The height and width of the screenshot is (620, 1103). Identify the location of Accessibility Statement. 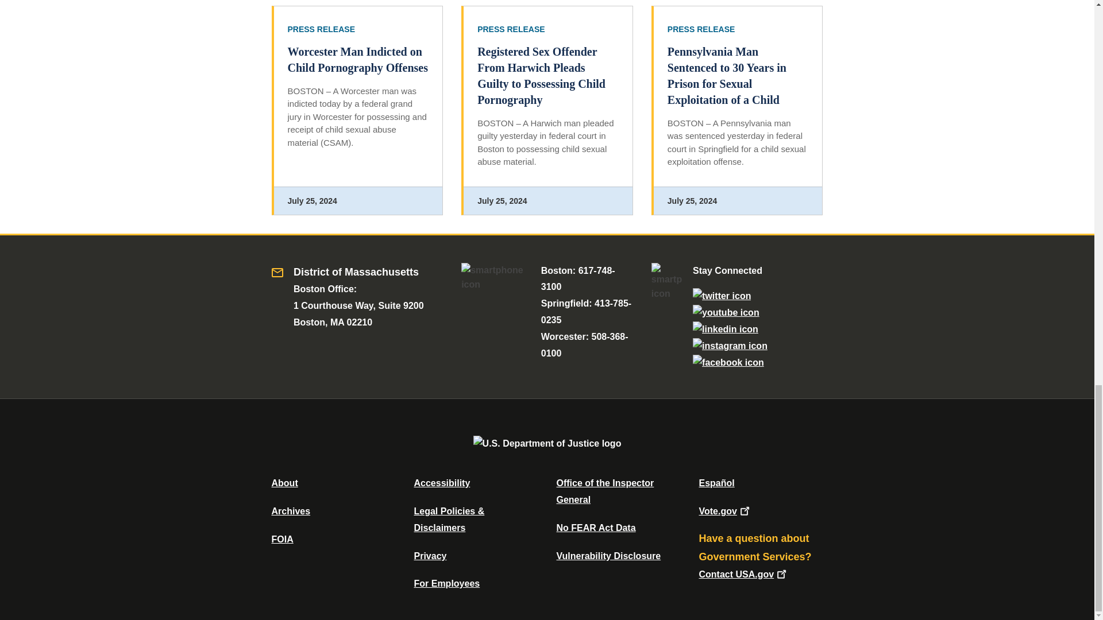
(441, 482).